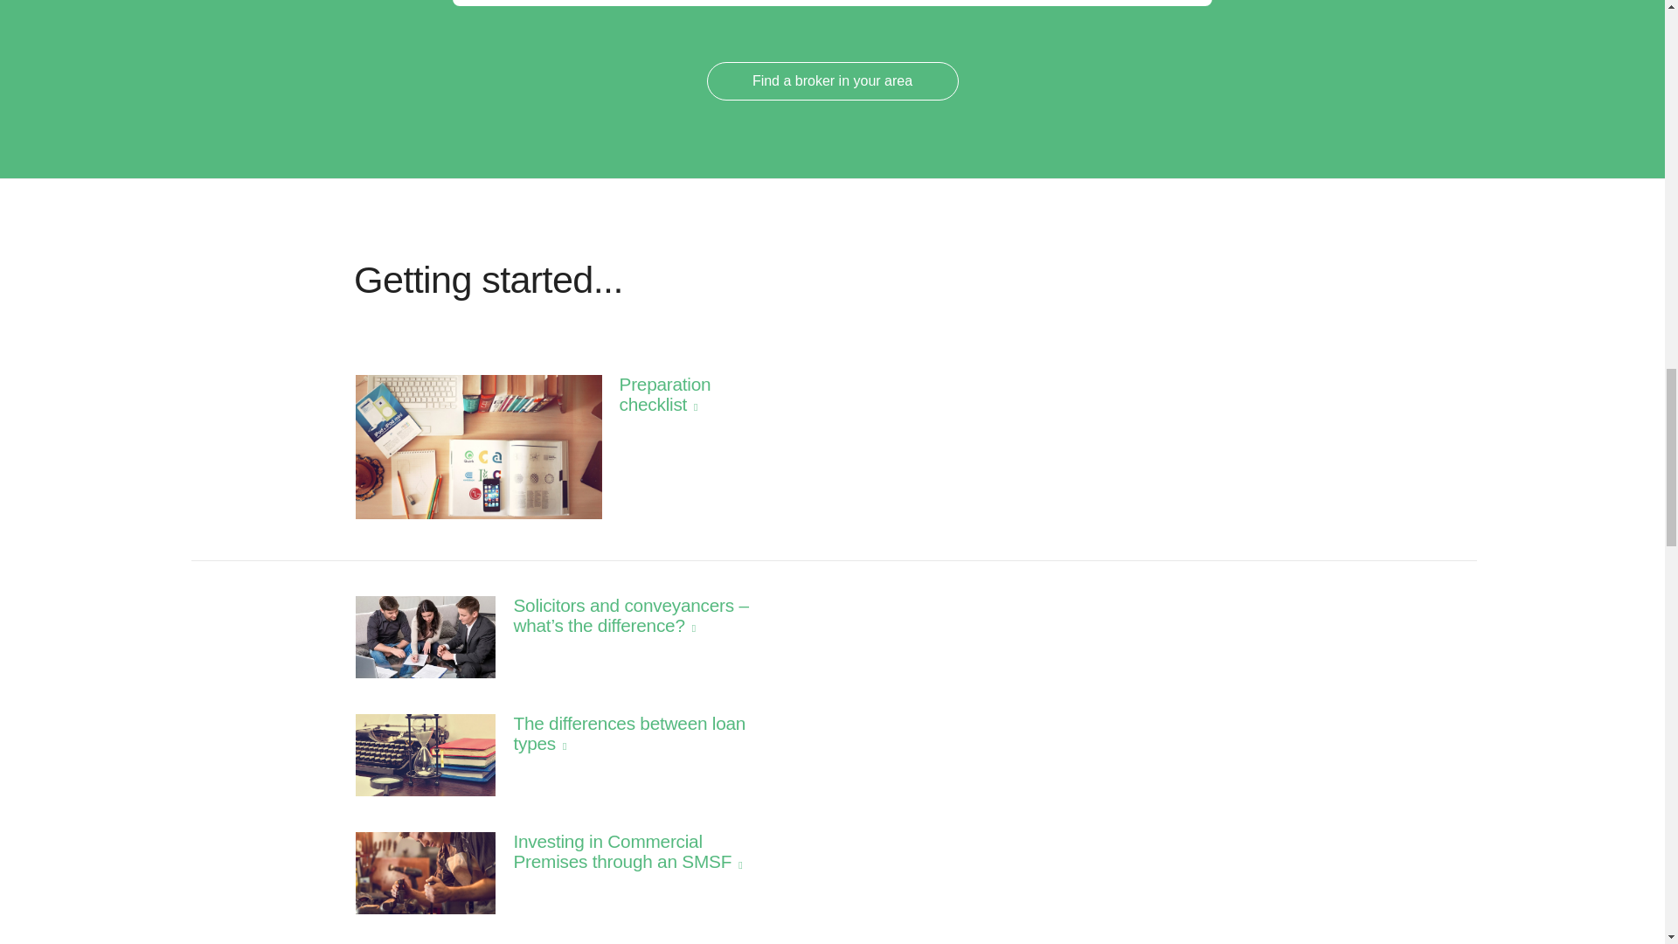 This screenshot has width=1678, height=944. I want to click on The differences between loan types, so click(589, 732).